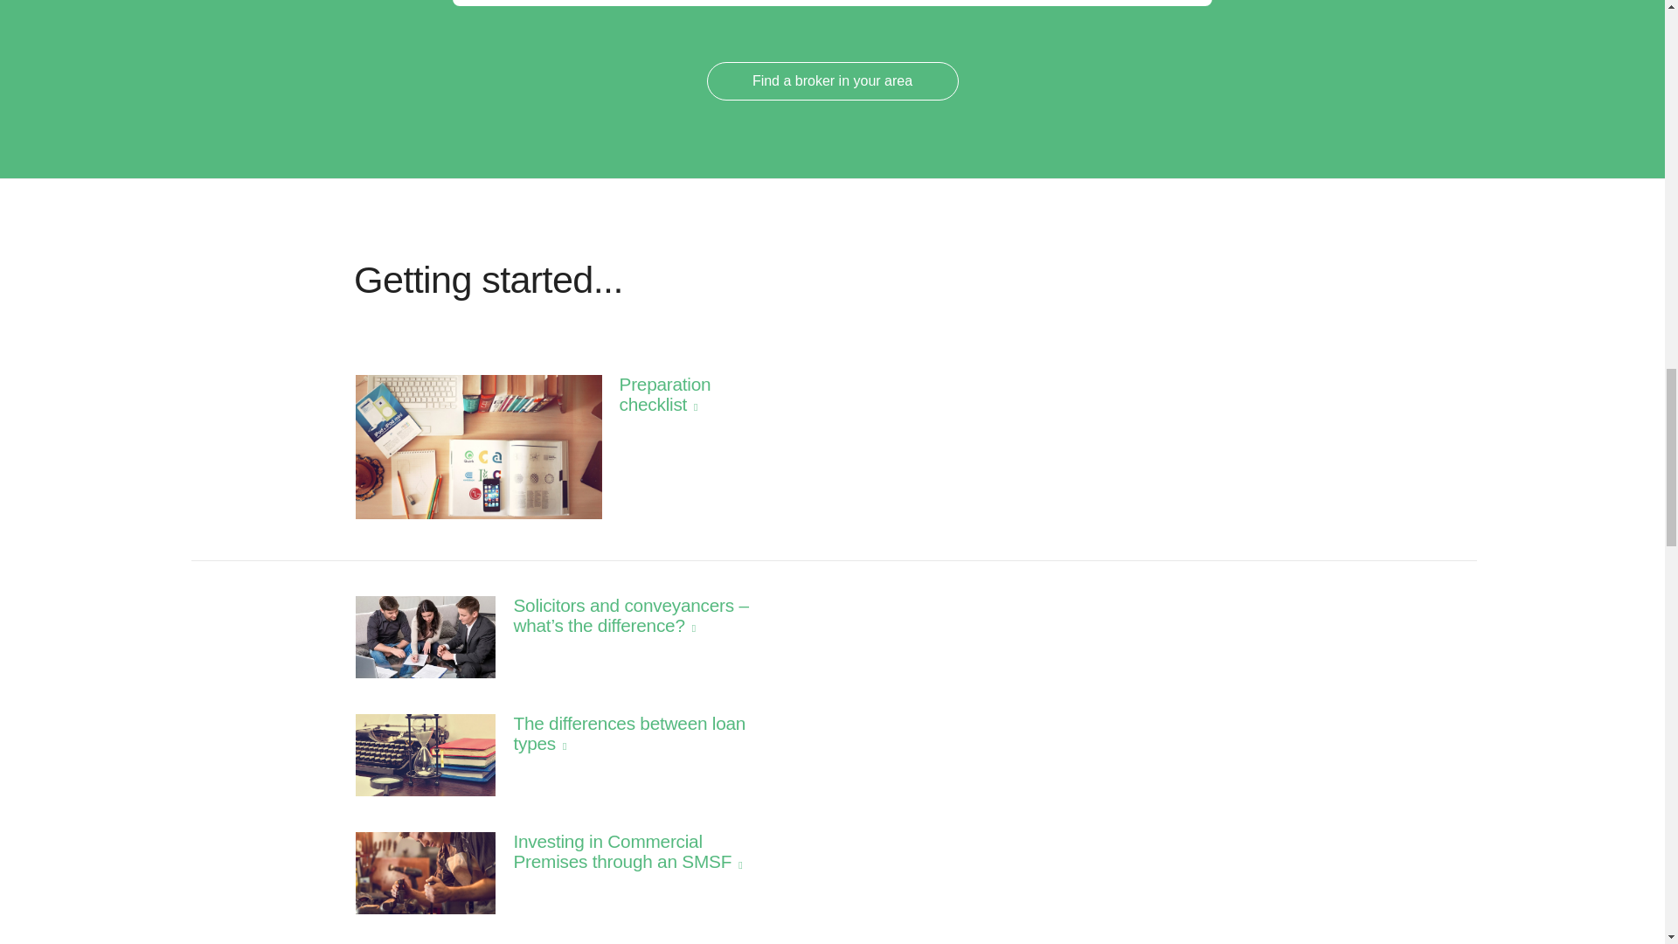 This screenshot has width=1678, height=944. I want to click on The differences between loan types, so click(589, 732).